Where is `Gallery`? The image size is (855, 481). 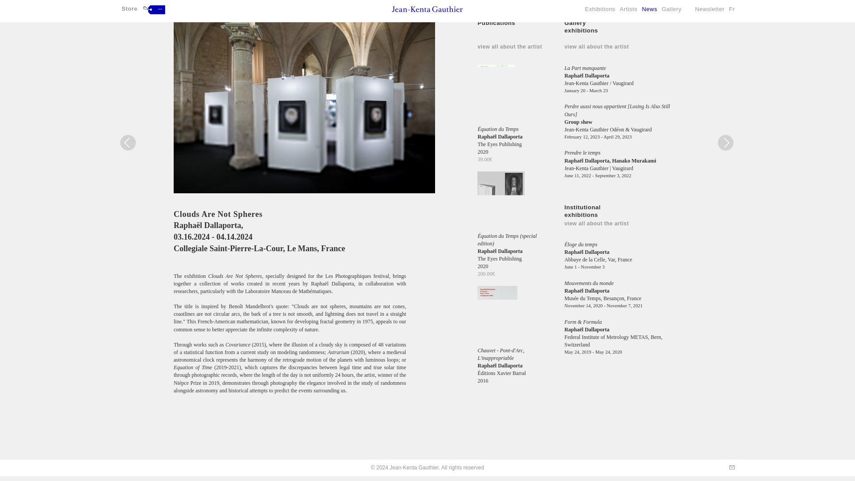
Gallery is located at coordinates (674, 4).